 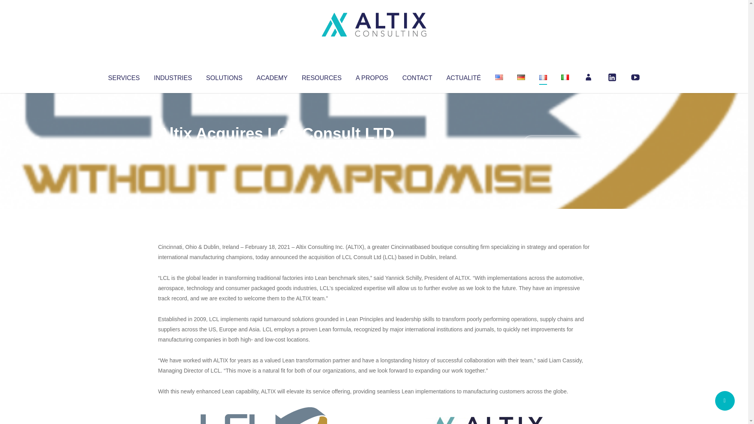 What do you see at coordinates (173, 149) in the screenshot?
I see `Altix` at bounding box center [173, 149].